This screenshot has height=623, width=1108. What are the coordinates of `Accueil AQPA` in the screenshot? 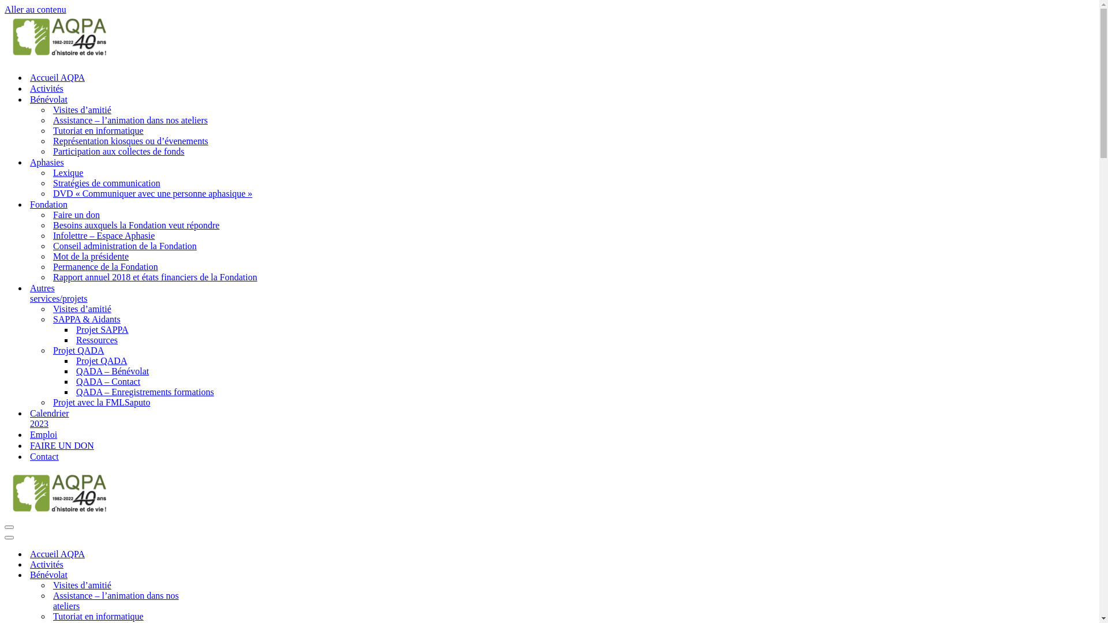 It's located at (58, 77).